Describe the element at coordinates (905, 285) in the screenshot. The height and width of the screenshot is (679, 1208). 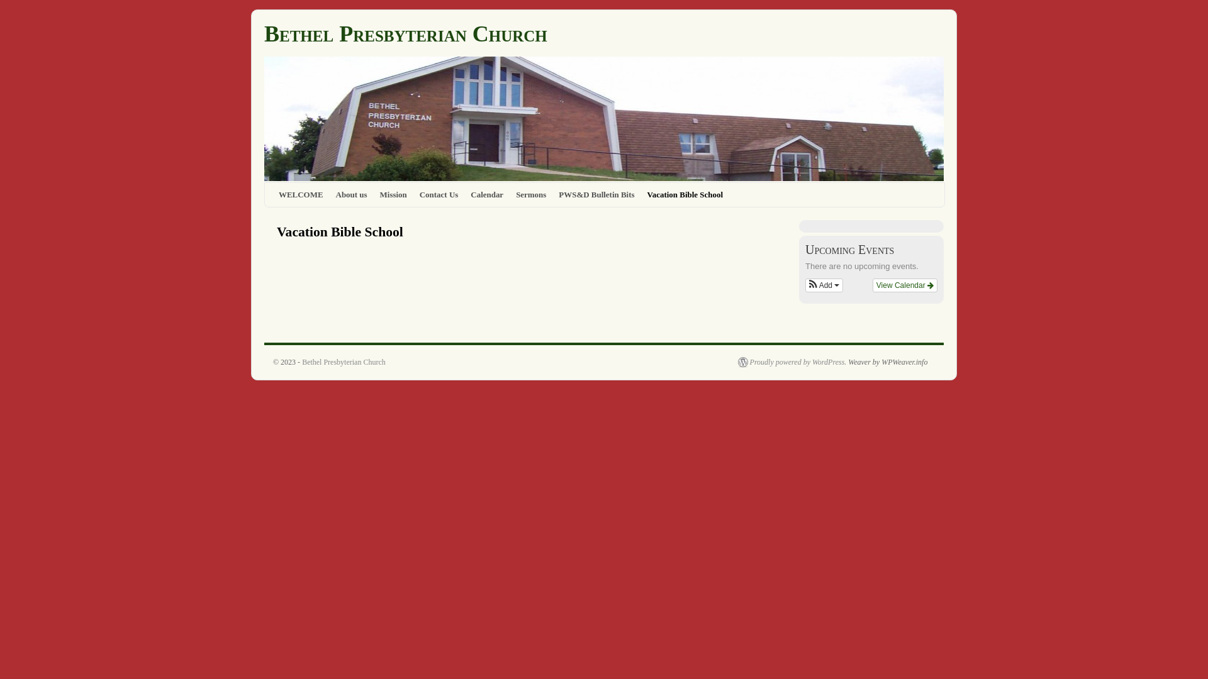
I see `View Calendar` at that location.